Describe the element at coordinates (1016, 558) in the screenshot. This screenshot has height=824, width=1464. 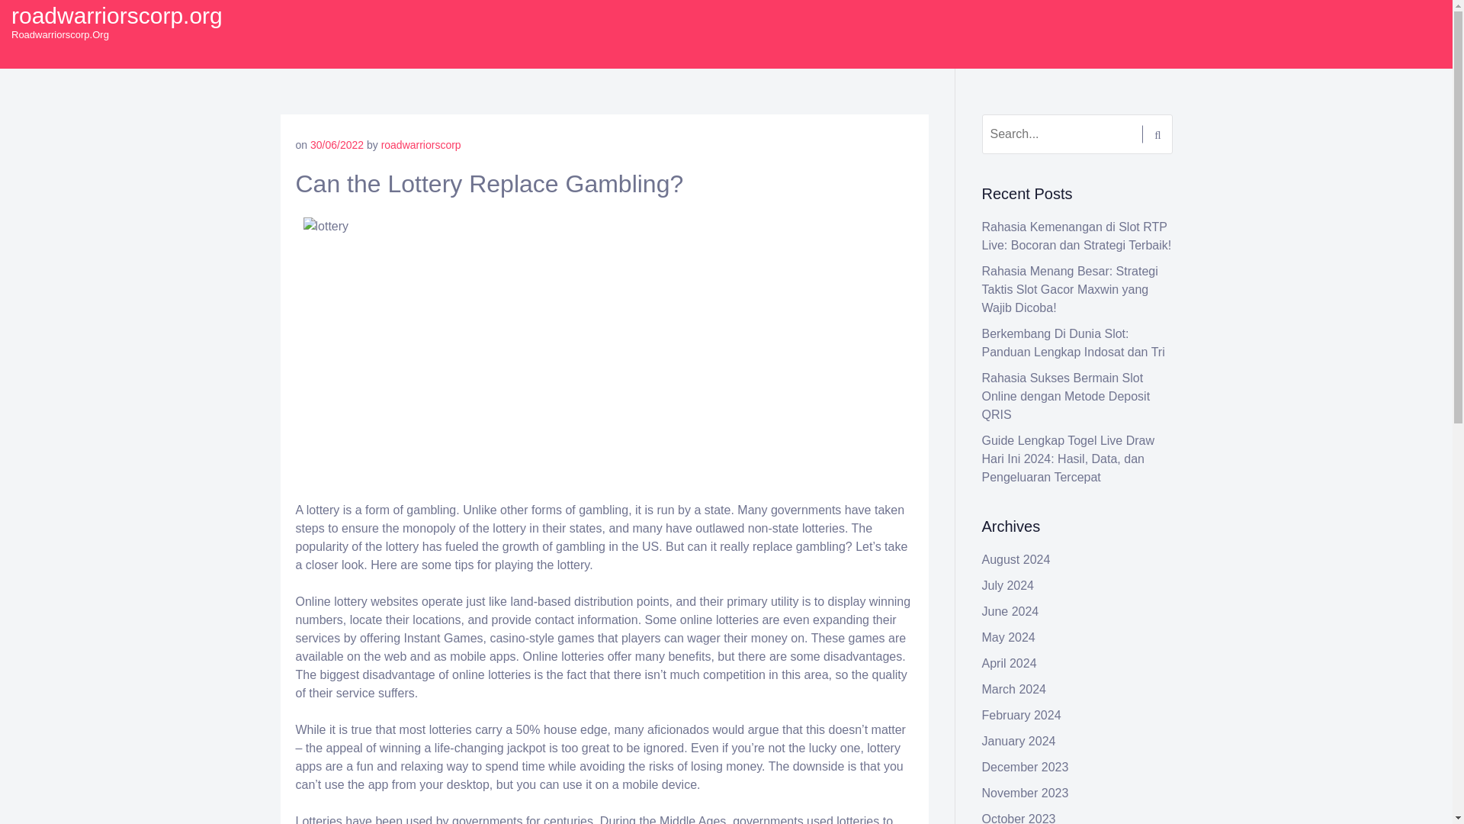
I see `August 2024` at that location.